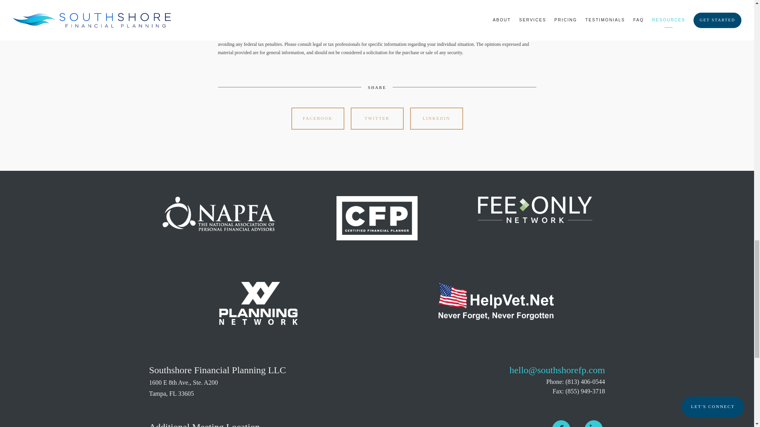 The height and width of the screenshot is (427, 760). What do you see at coordinates (317, 119) in the screenshot?
I see `FACEBOOK` at bounding box center [317, 119].